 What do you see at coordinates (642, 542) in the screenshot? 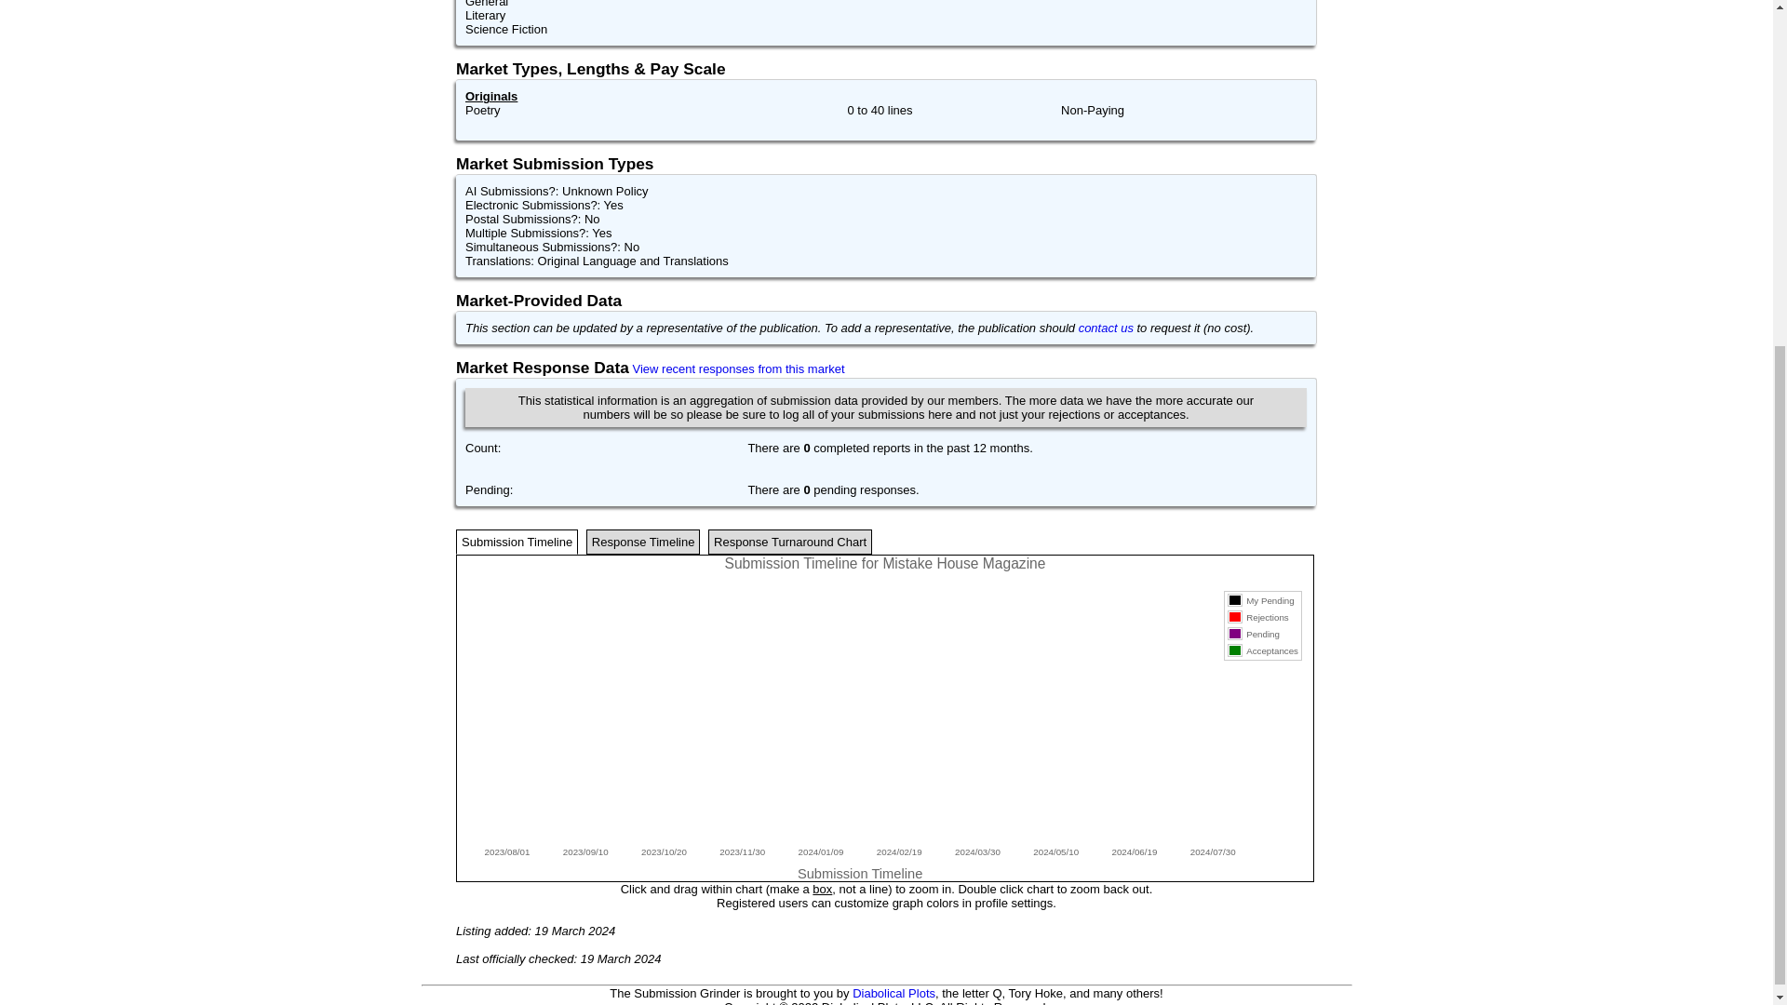
I see `Response Timeline` at bounding box center [642, 542].